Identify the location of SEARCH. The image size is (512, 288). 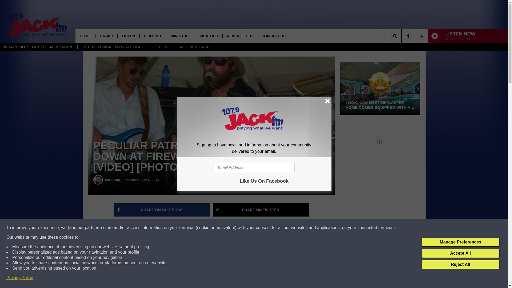
(402, 36).